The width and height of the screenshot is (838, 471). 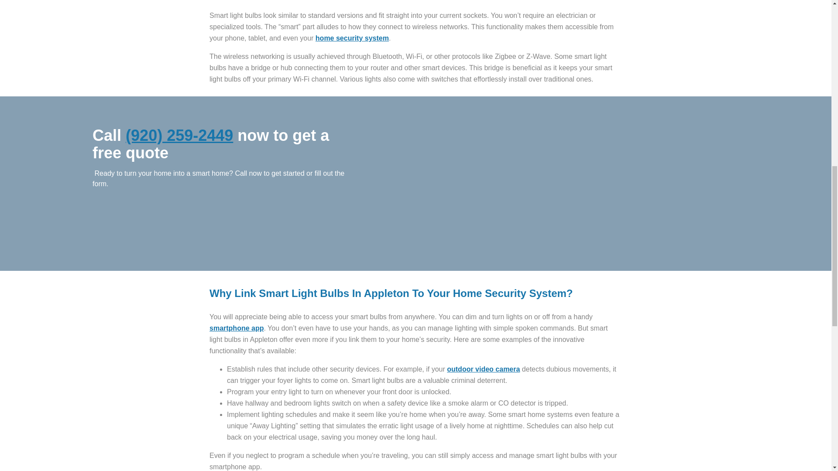 I want to click on smartphone app, so click(x=237, y=328).